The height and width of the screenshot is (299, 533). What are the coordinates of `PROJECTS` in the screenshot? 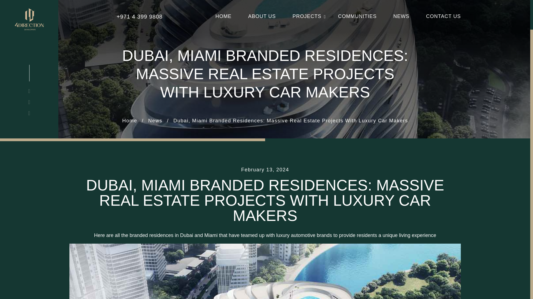 It's located at (307, 17).